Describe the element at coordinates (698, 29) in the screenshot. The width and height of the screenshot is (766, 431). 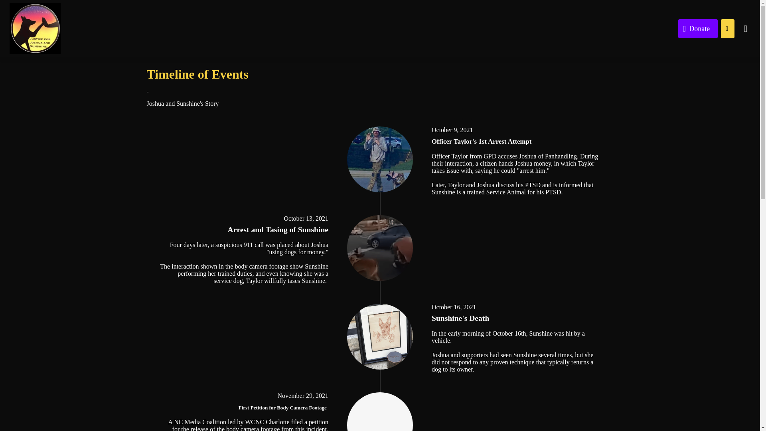
I see `Donate` at that location.